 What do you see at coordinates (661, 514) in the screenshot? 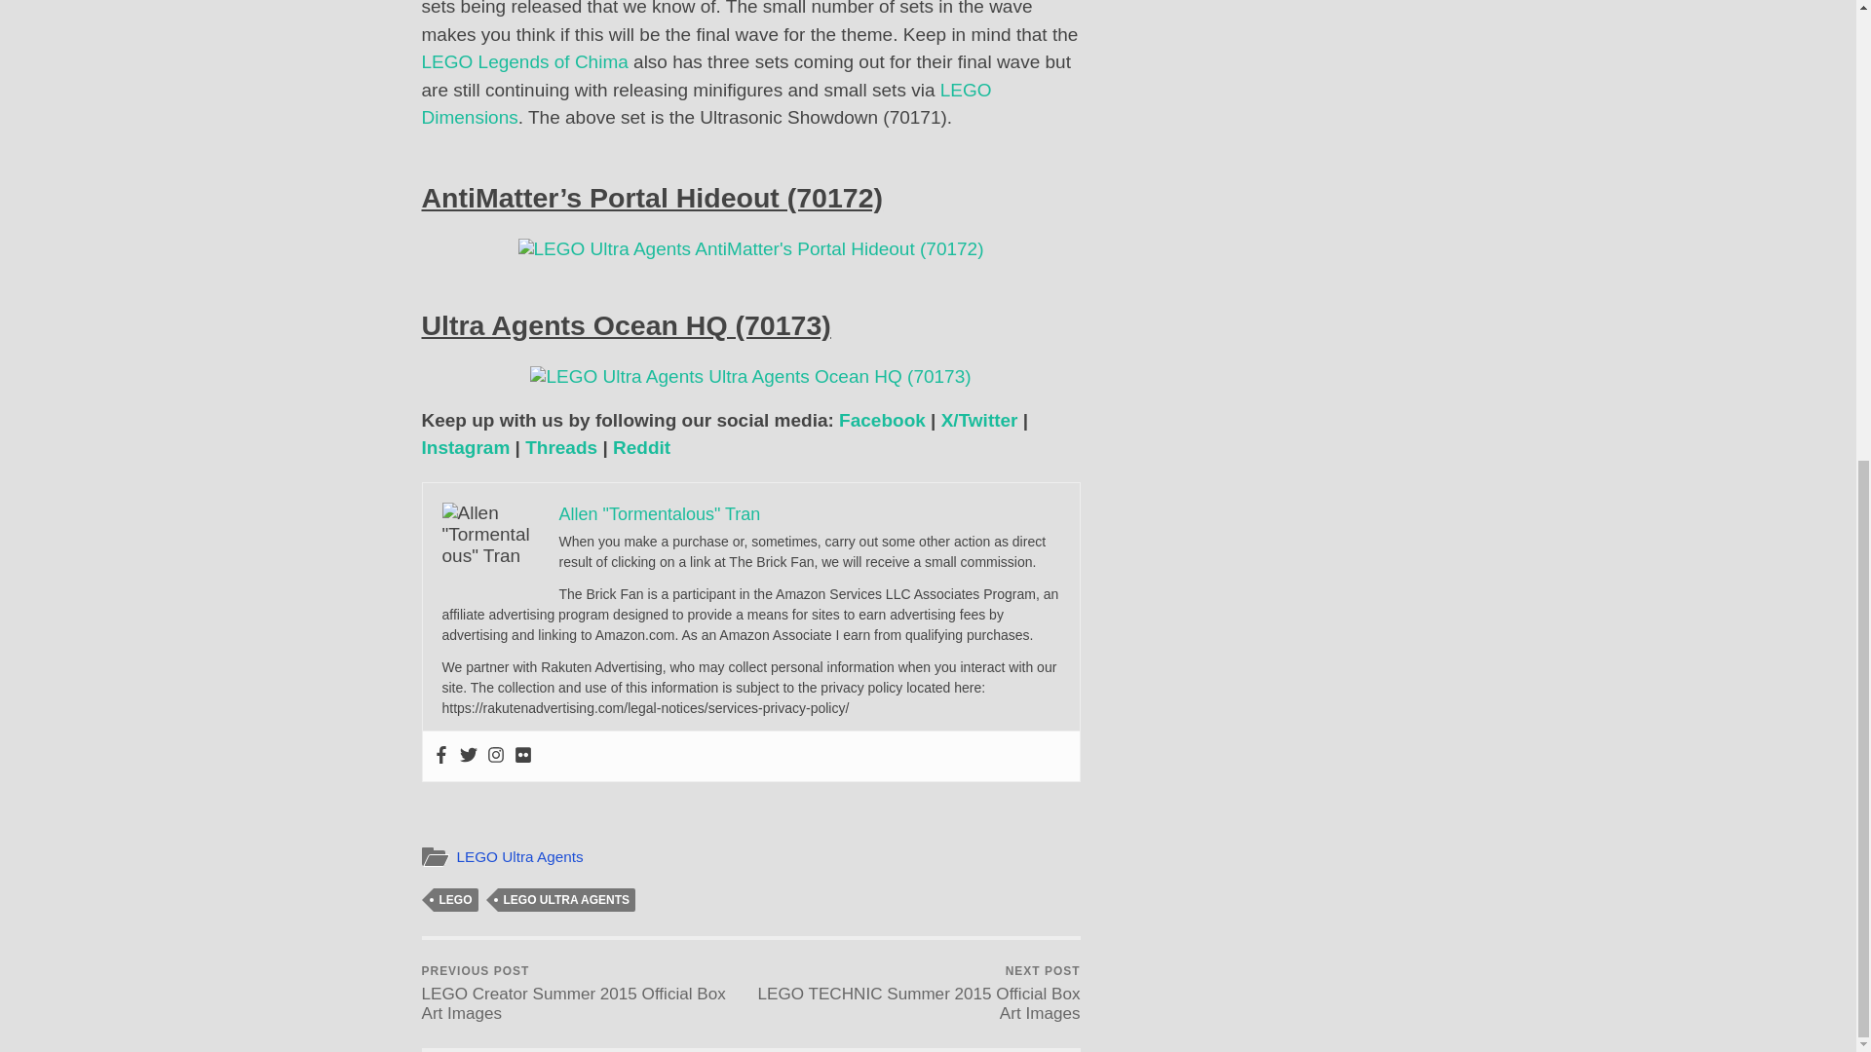
I see `Allen "Tormentalous" Tran` at bounding box center [661, 514].